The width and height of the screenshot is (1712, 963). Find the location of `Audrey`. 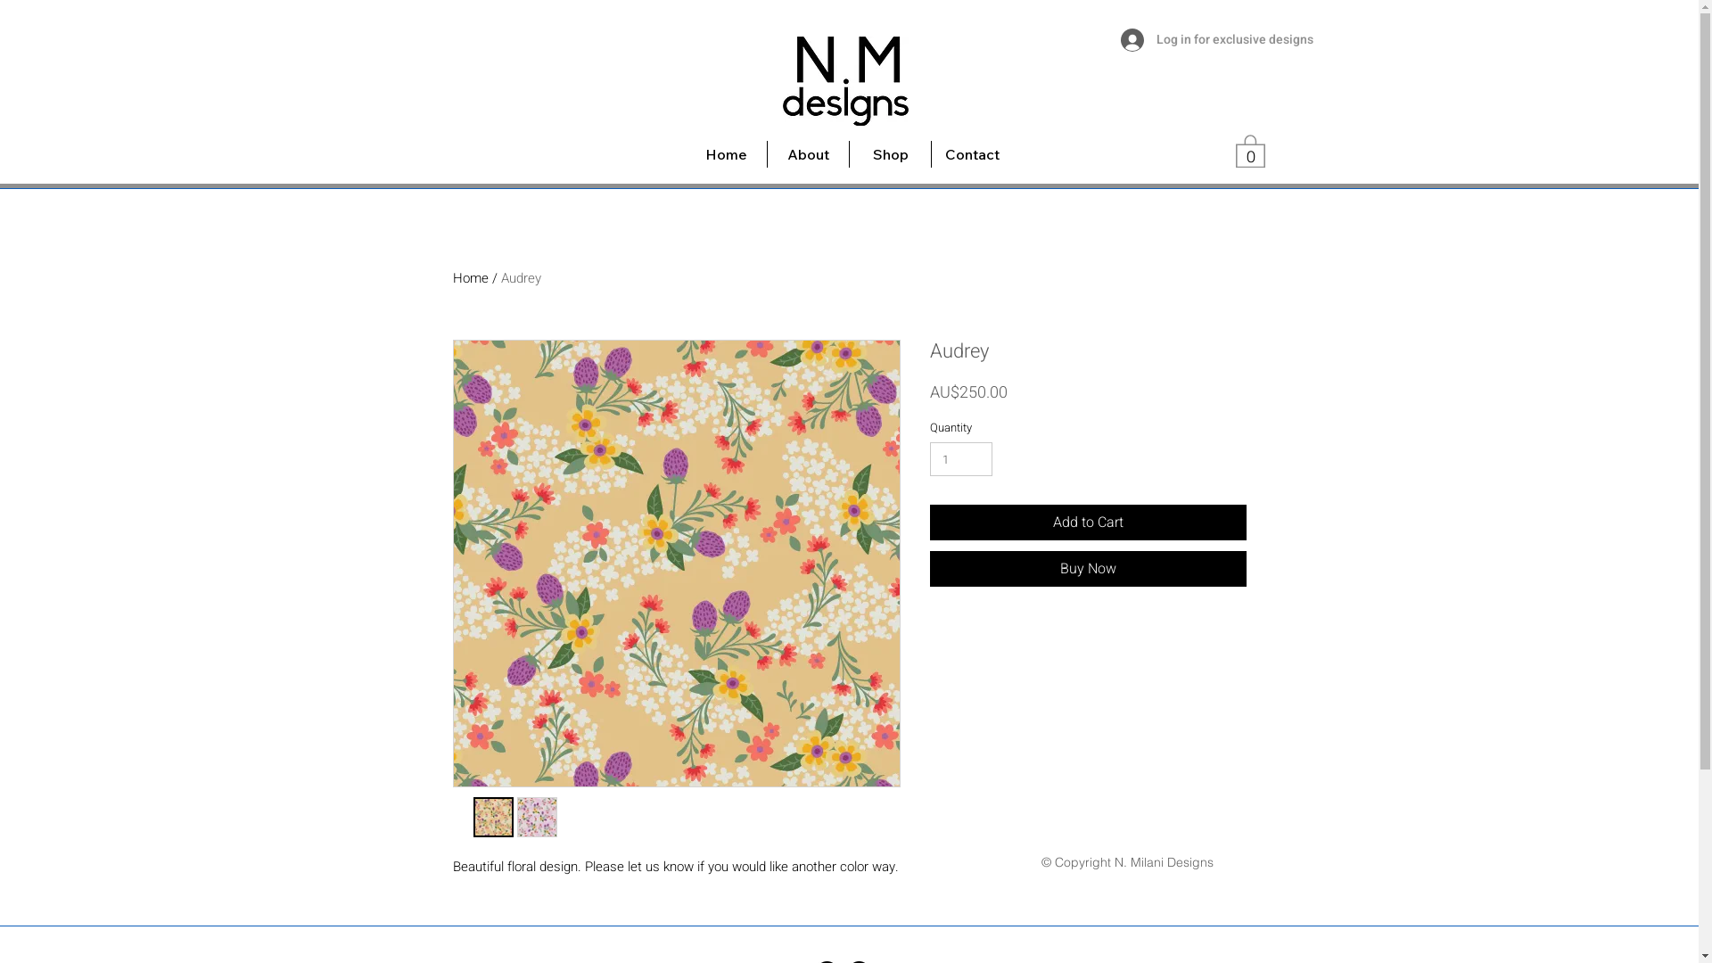

Audrey is located at coordinates (521, 278).